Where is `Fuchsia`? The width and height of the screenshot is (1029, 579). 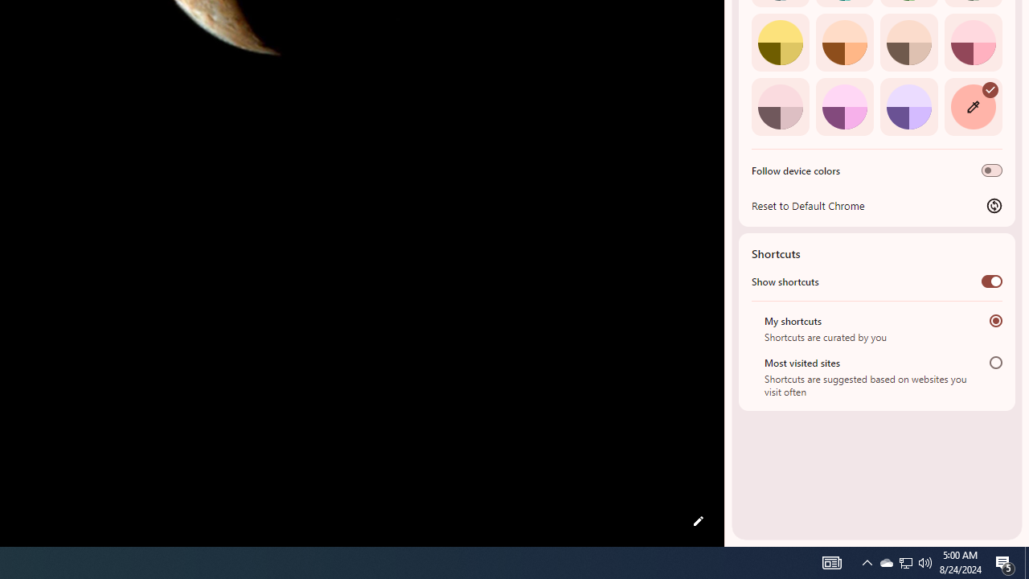
Fuchsia is located at coordinates (844, 106).